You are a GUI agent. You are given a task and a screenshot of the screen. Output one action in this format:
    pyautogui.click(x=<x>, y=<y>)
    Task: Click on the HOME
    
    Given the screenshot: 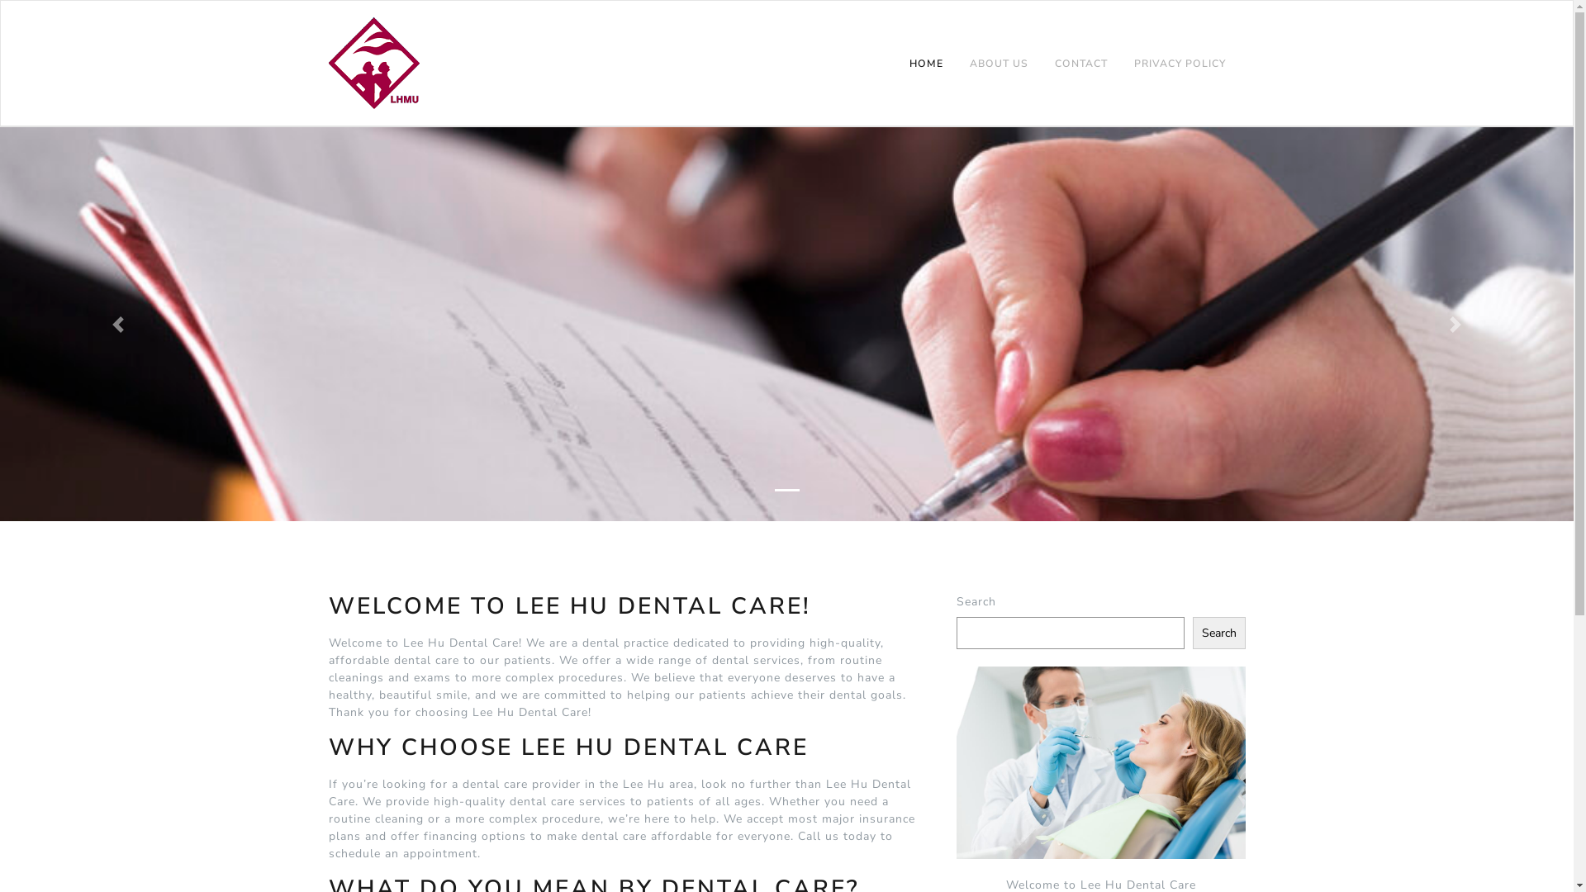 What is the action you would take?
    pyautogui.click(x=925, y=64)
    